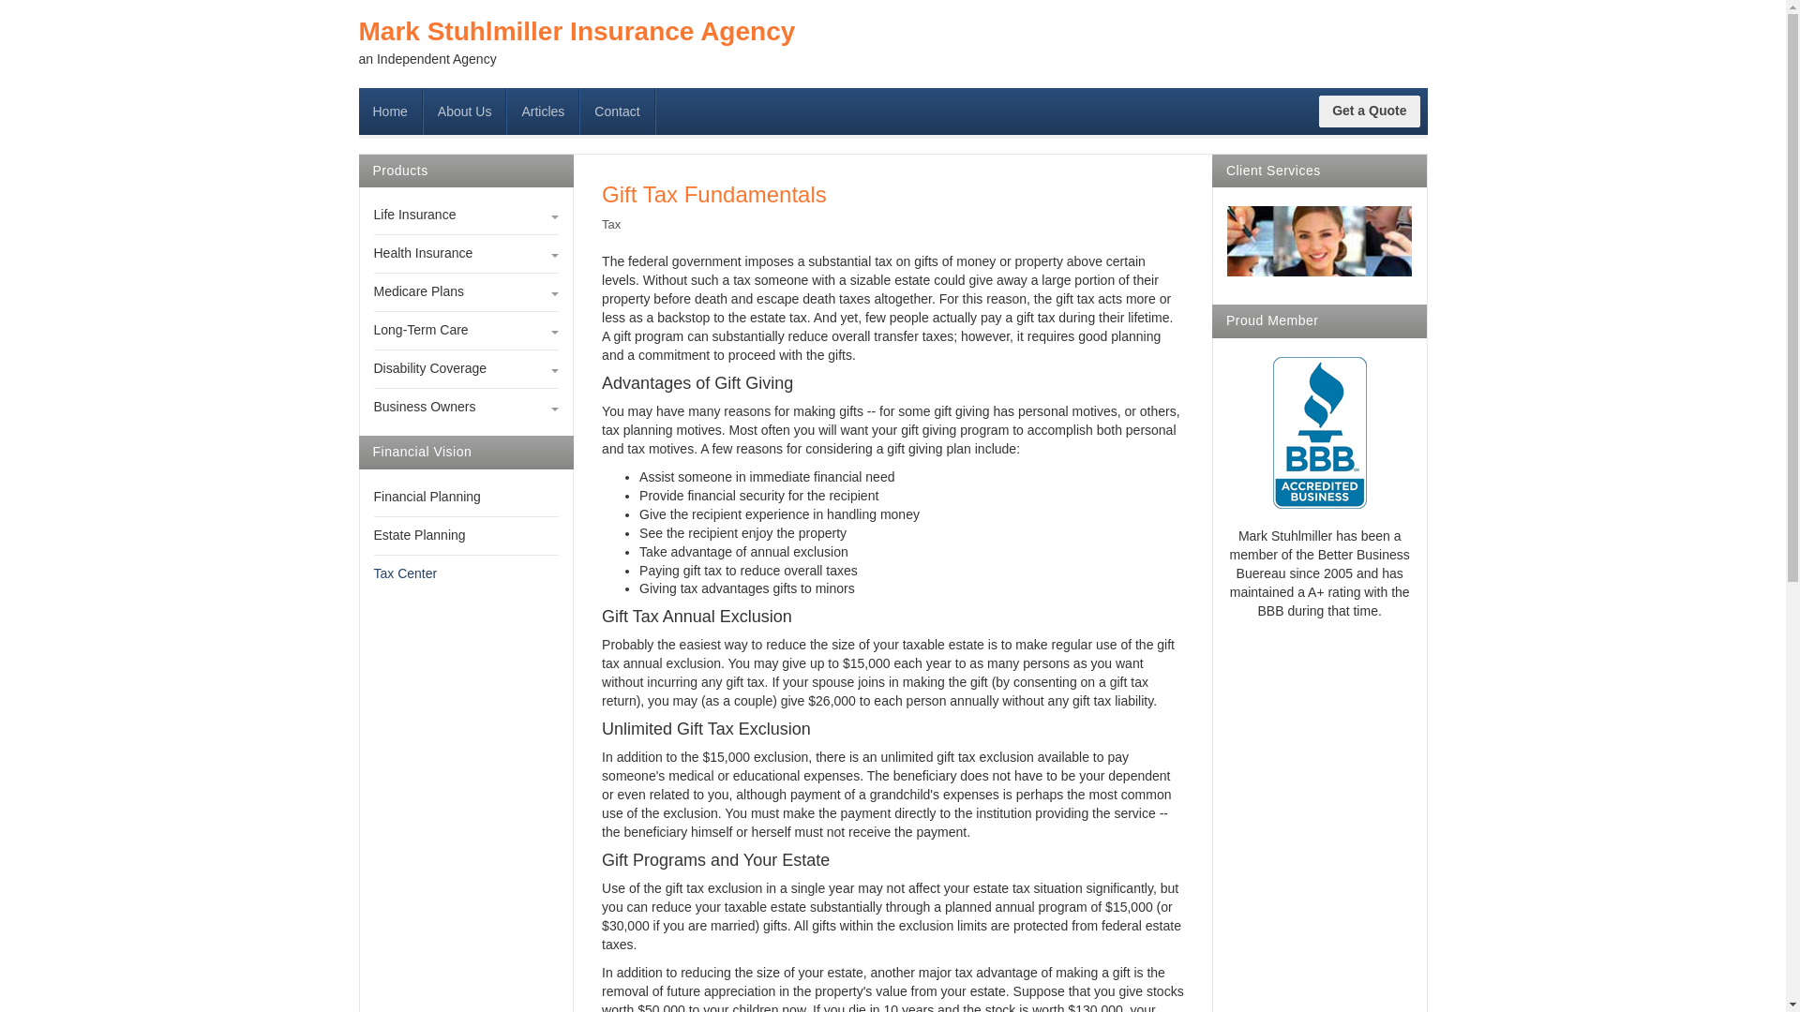 The width and height of the screenshot is (1800, 1012). I want to click on Medicare Plans, so click(465, 292).